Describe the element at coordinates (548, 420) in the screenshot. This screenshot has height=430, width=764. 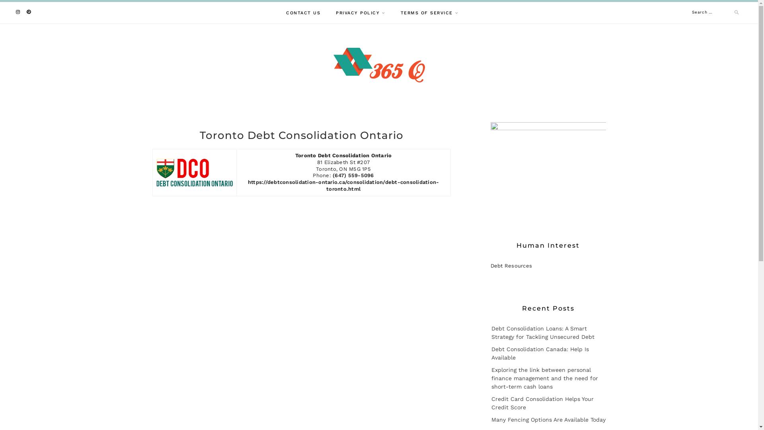
I see `Many Fencing Options Are Available Today` at that location.